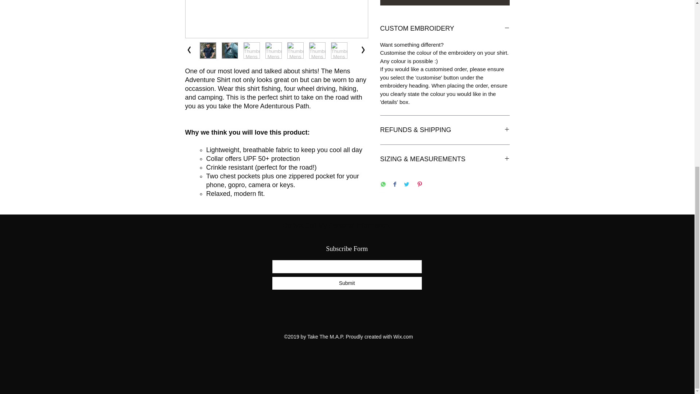 The height and width of the screenshot is (394, 700). I want to click on Do Not Sell My Personal Information, so click(336, 225).